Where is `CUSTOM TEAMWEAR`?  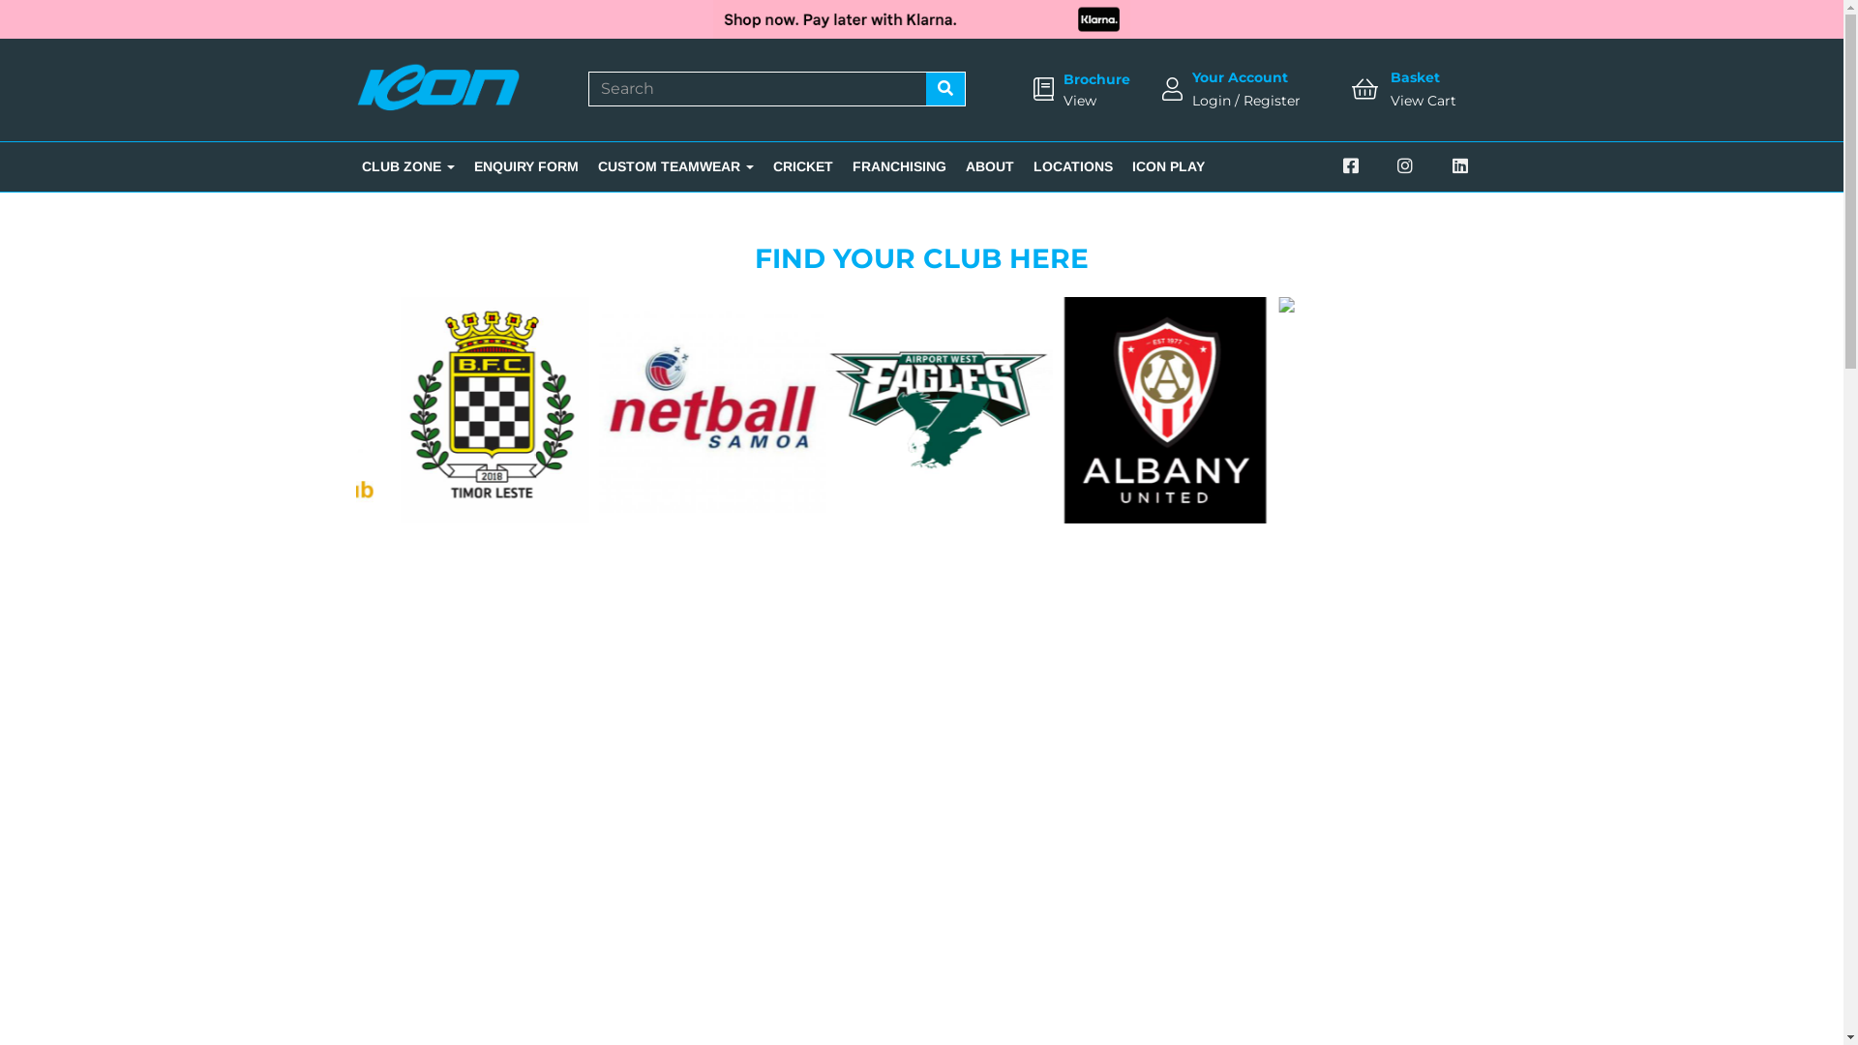 CUSTOM TEAMWEAR is located at coordinates (675, 166).